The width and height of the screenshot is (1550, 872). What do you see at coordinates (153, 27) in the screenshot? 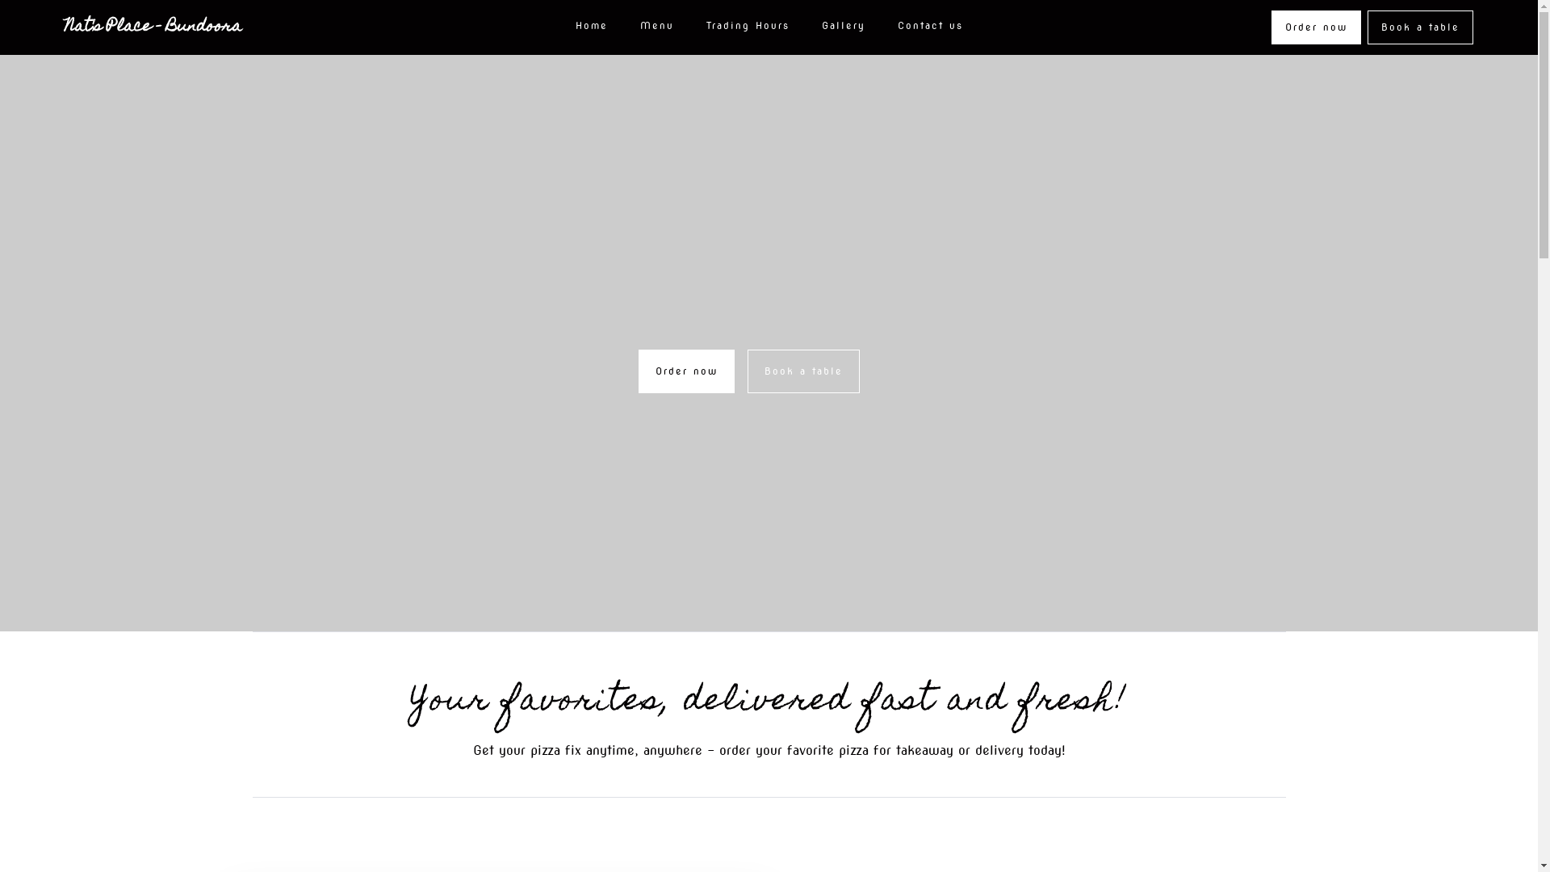
I see `Nat's Place - Bundoora` at bounding box center [153, 27].